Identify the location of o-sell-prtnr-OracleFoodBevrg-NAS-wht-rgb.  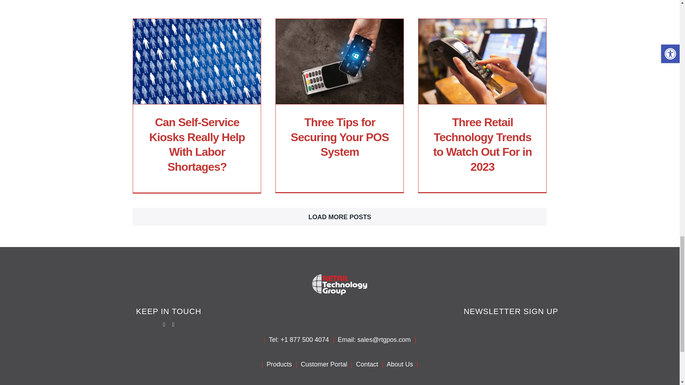
(624, 384).